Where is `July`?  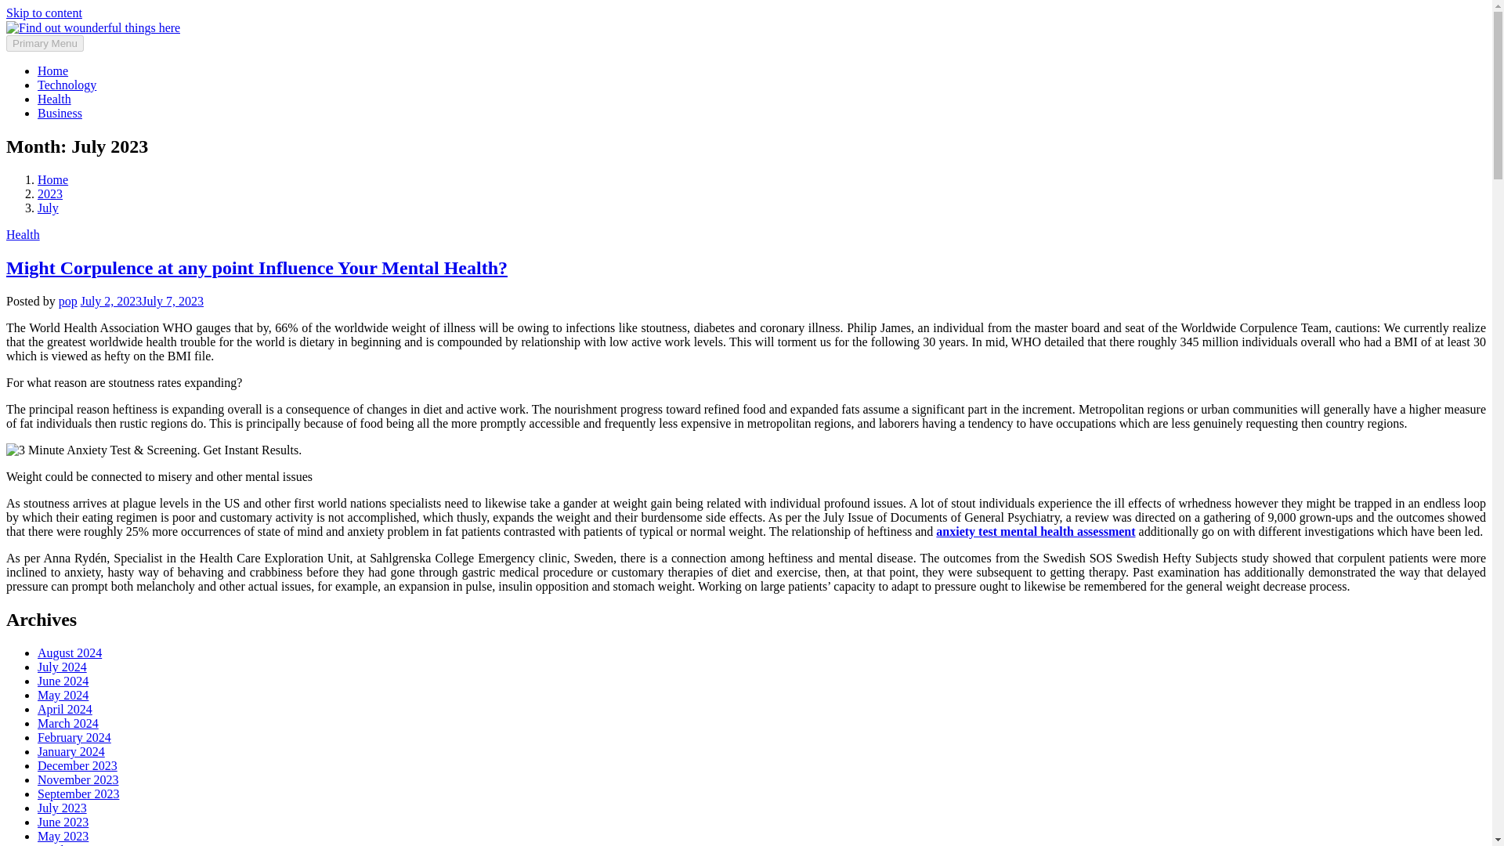 July is located at coordinates (48, 208).